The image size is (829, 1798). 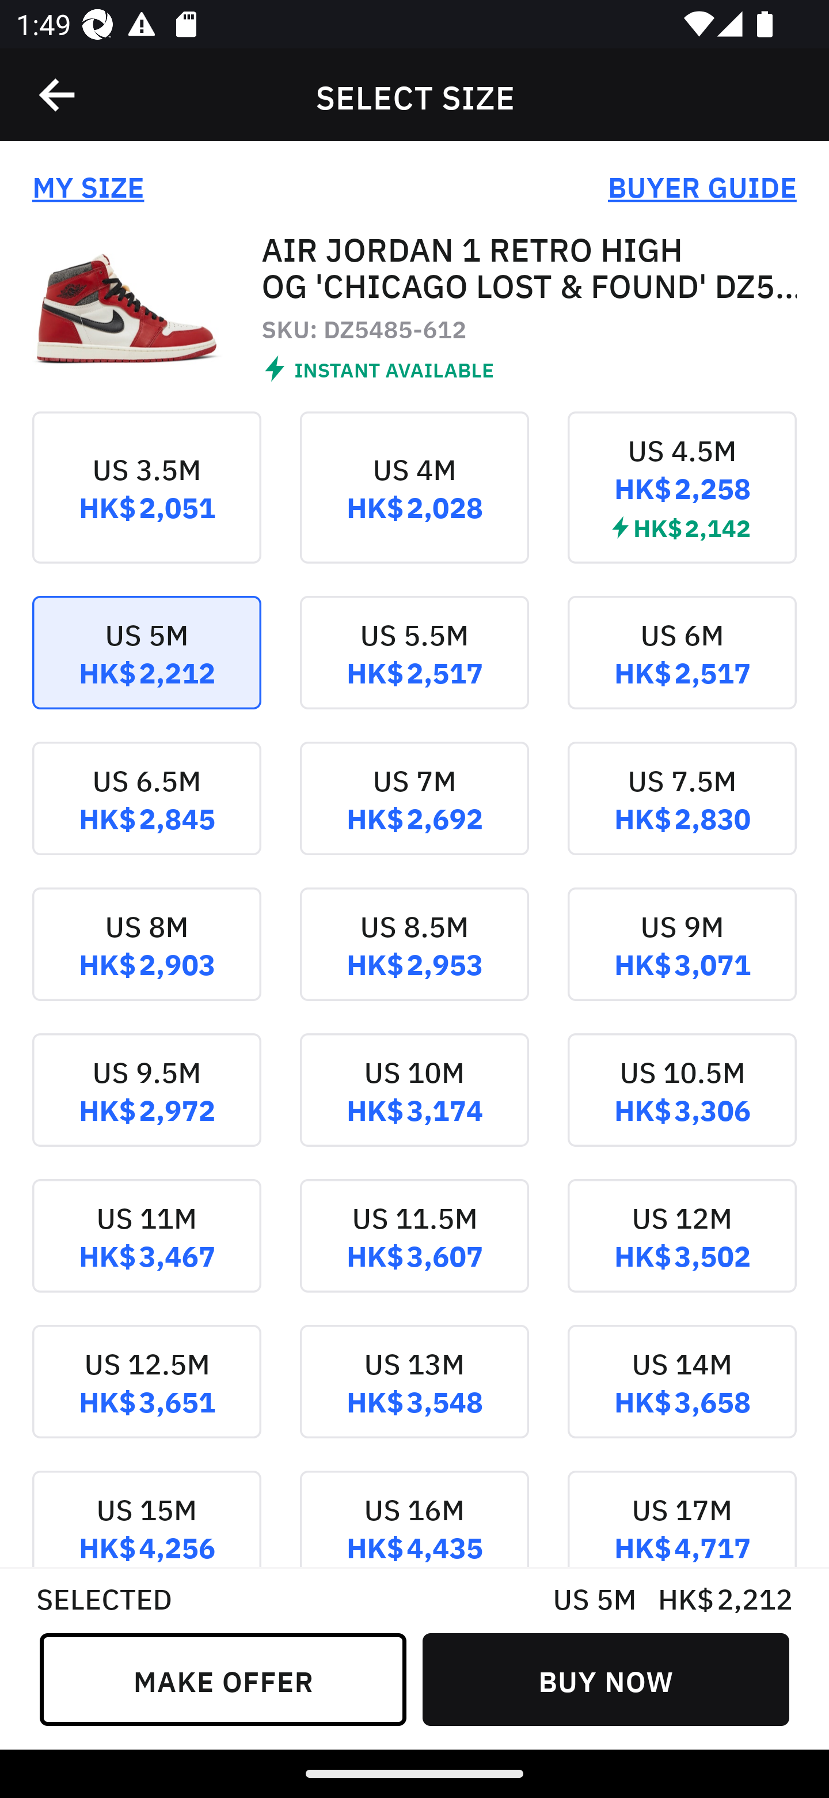 What do you see at coordinates (414, 961) in the screenshot?
I see `US 8.5M HK$ 2,953` at bounding box center [414, 961].